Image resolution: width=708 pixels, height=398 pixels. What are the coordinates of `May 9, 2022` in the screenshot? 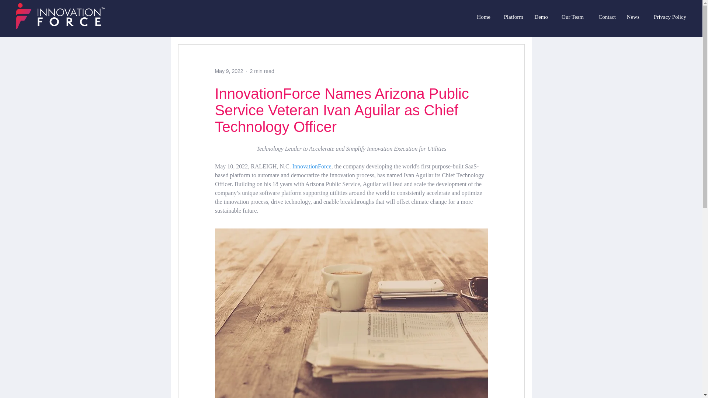 It's located at (229, 70).